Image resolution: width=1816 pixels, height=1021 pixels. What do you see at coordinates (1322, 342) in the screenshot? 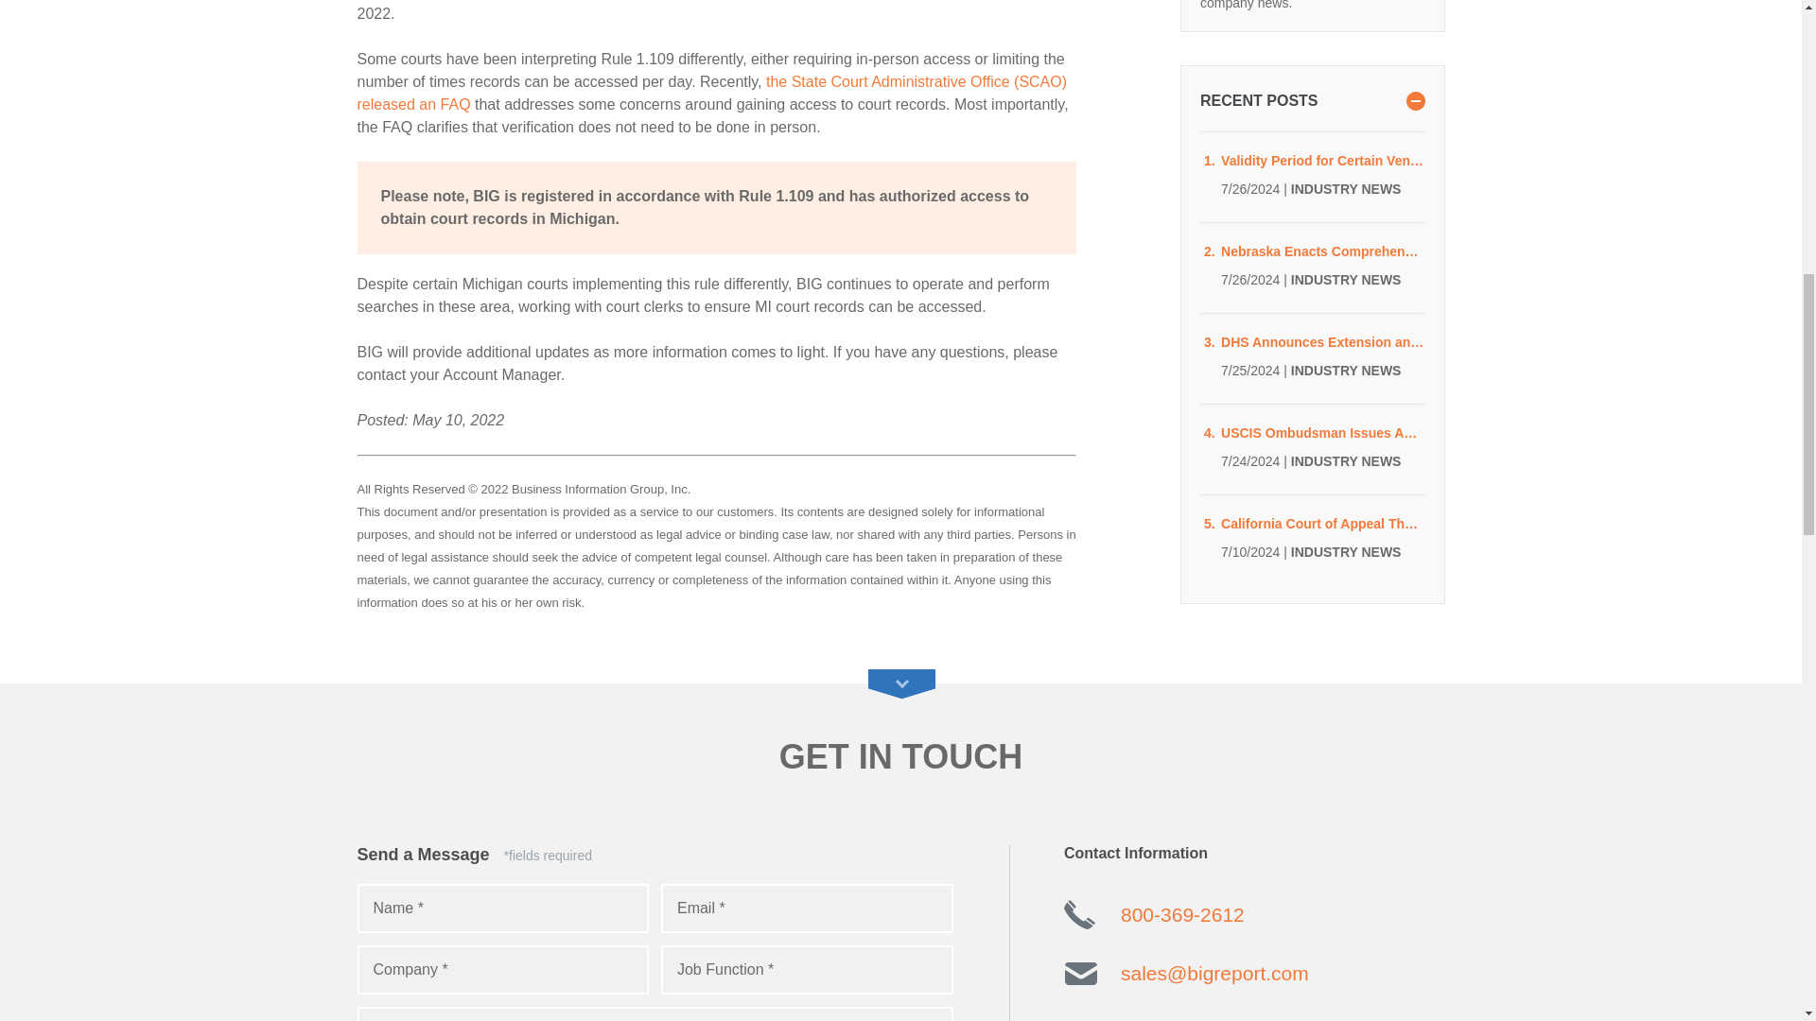
I see `DHS Announces Extension and Redesignation of TPS for Somalia` at bounding box center [1322, 342].